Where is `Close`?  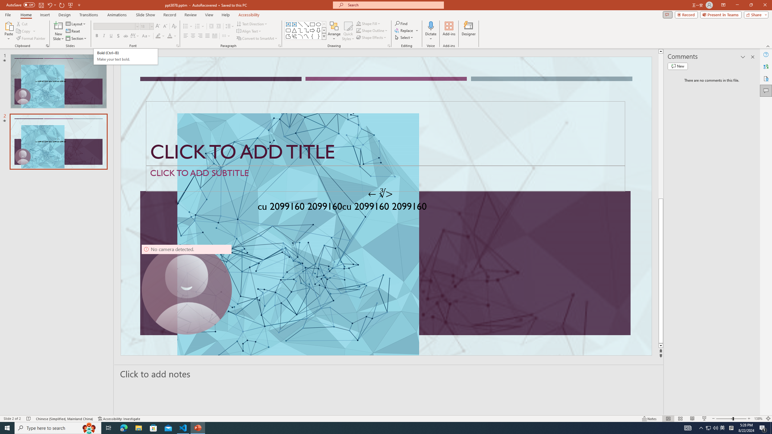 Close is located at coordinates (765, 5).